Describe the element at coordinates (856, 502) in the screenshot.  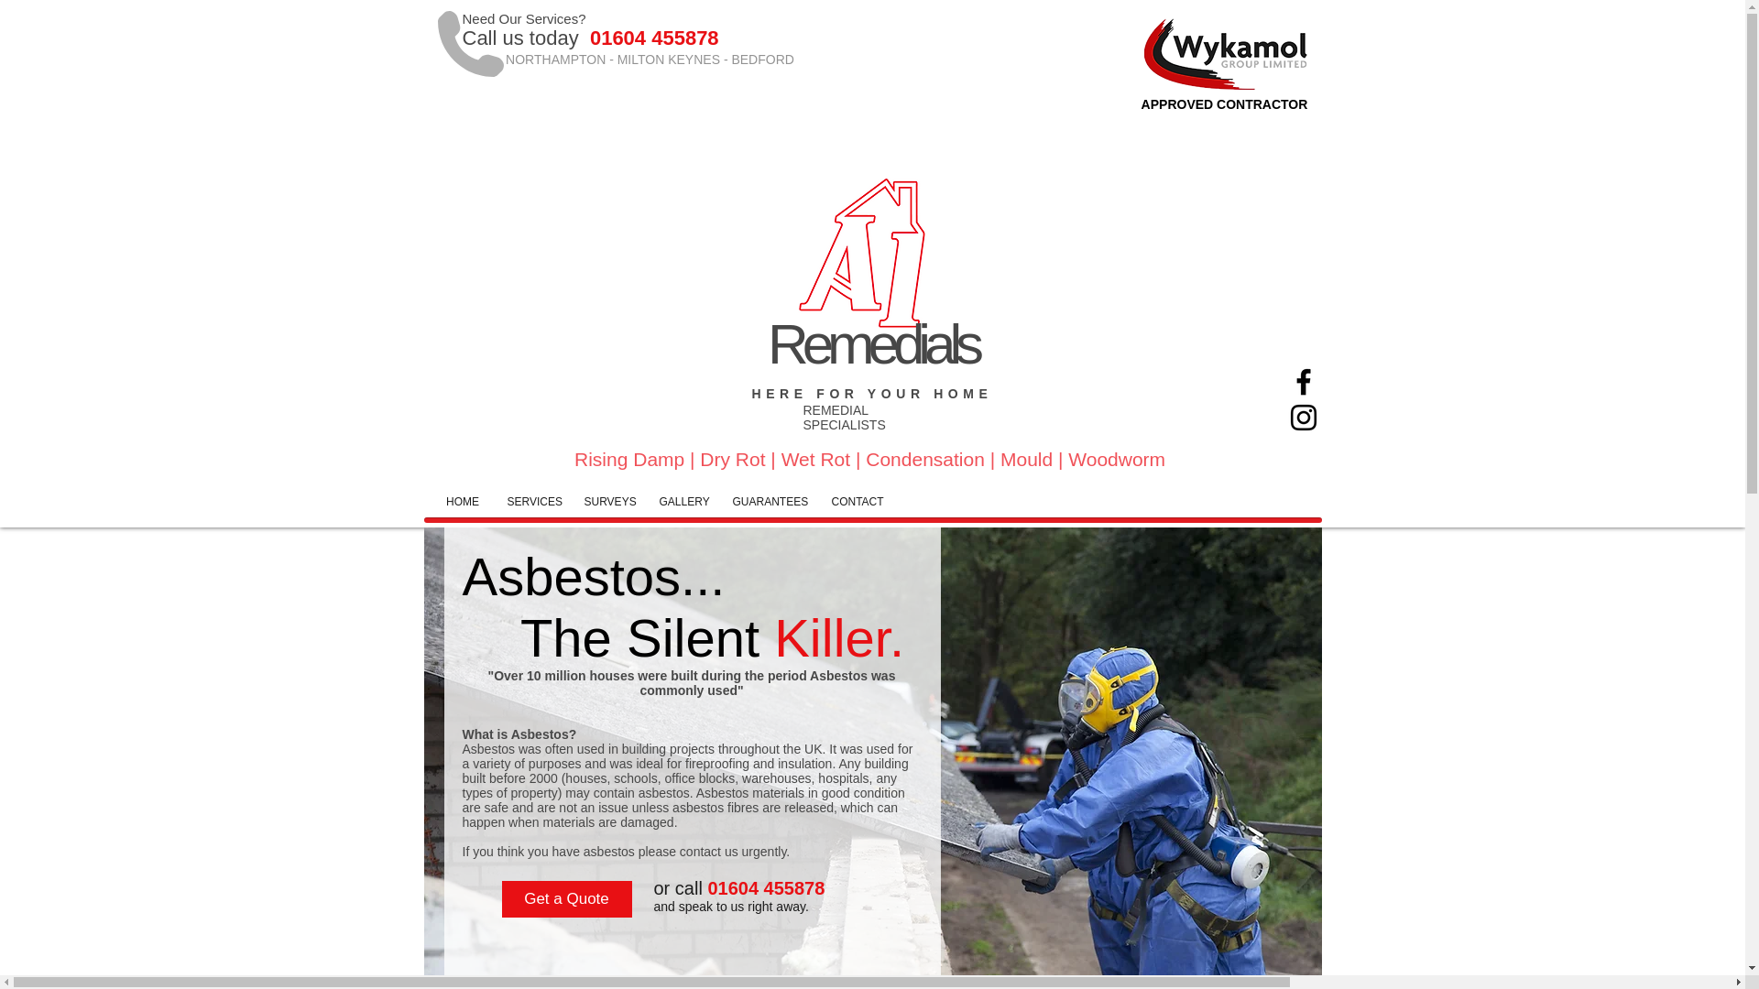
I see `CONTACT` at that location.